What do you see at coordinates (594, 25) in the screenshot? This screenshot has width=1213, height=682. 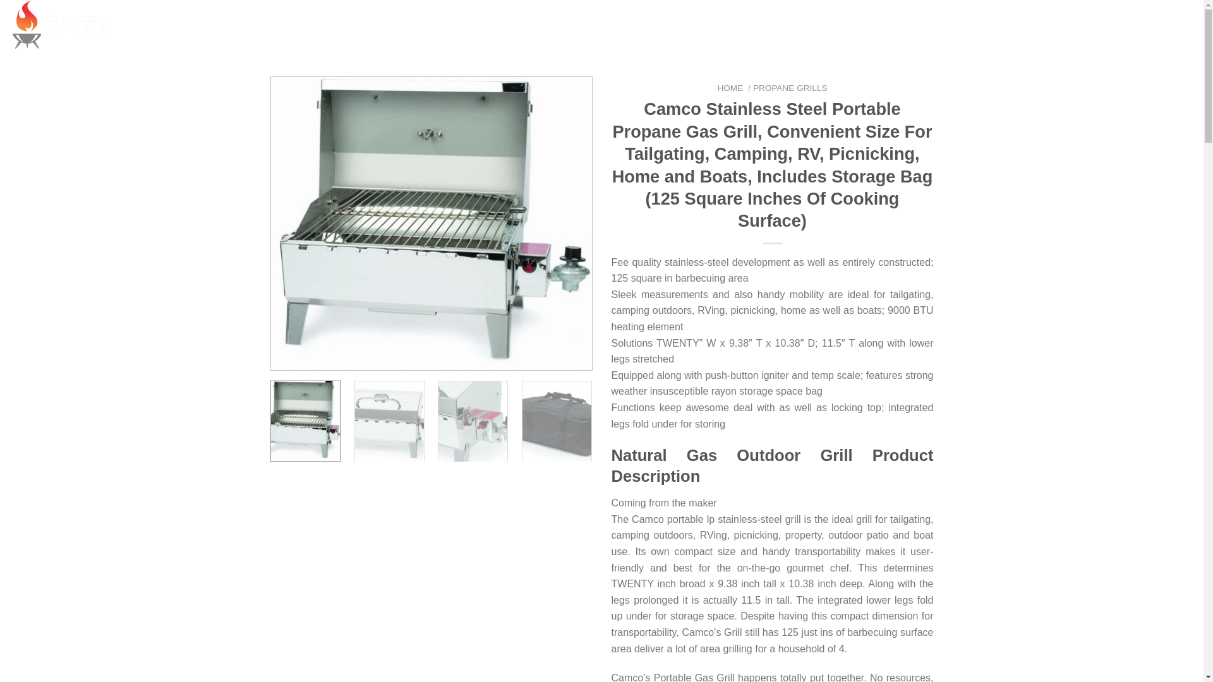 I see `GRILLS` at bounding box center [594, 25].